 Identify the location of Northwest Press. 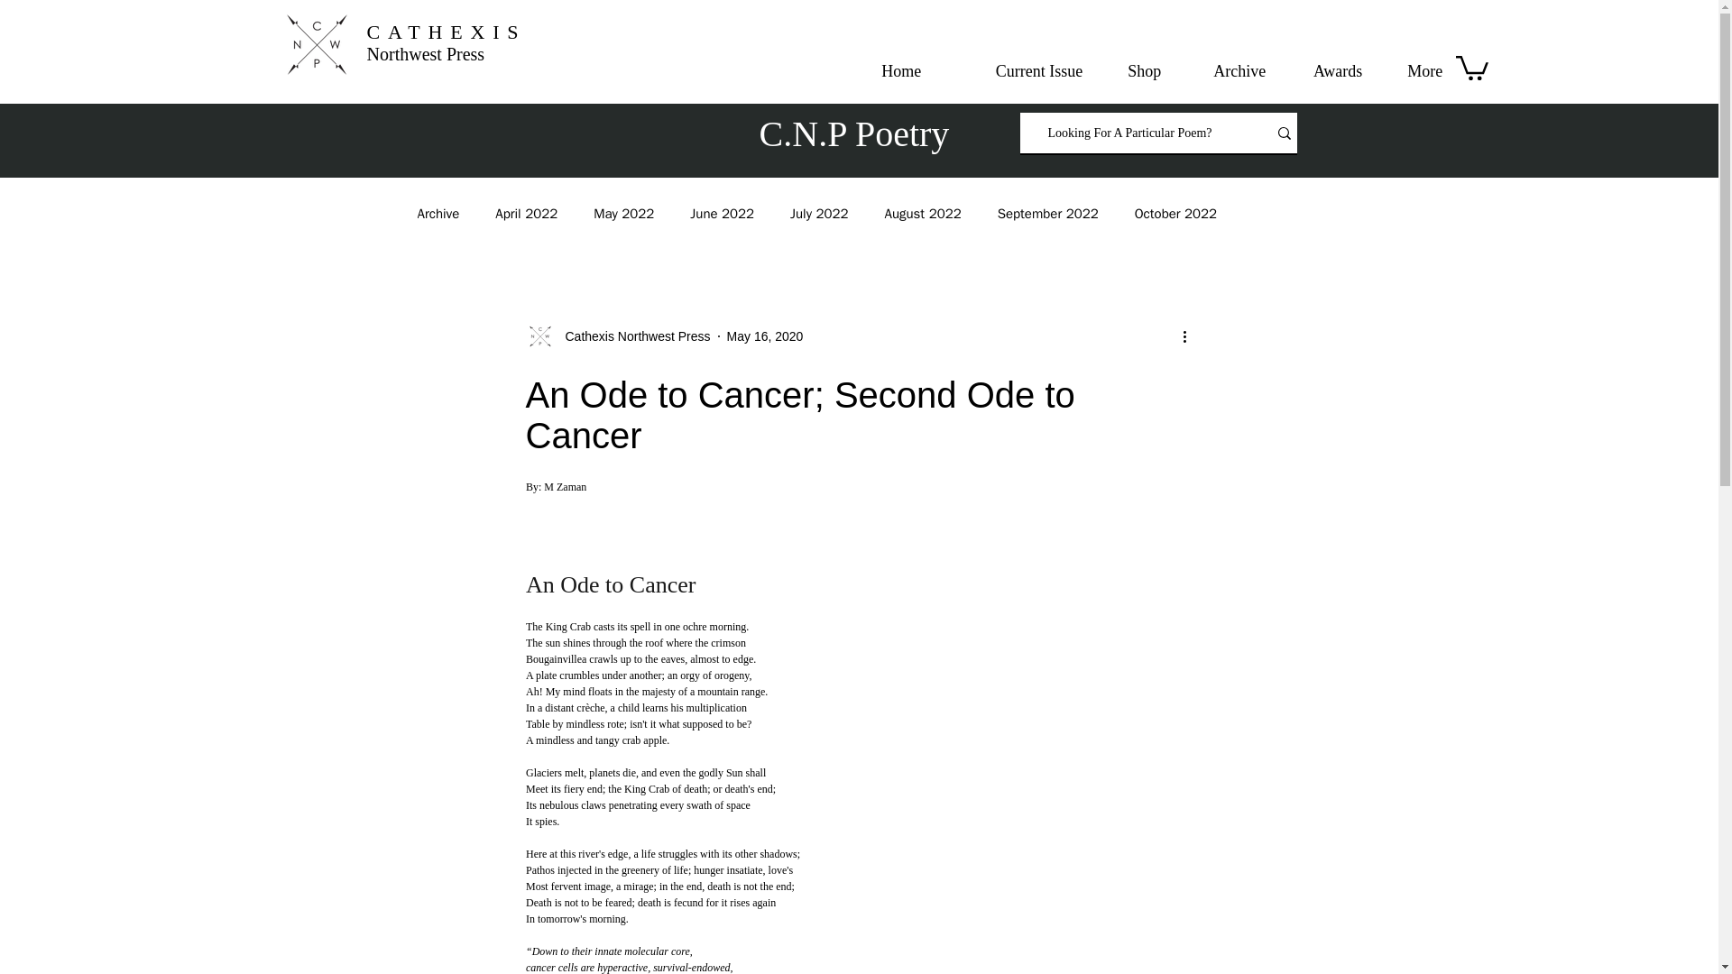
(426, 54).